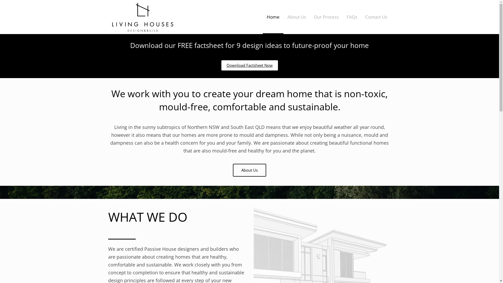 The image size is (503, 283). What do you see at coordinates (249, 66) in the screenshot?
I see `Download Factsheet Now` at bounding box center [249, 66].